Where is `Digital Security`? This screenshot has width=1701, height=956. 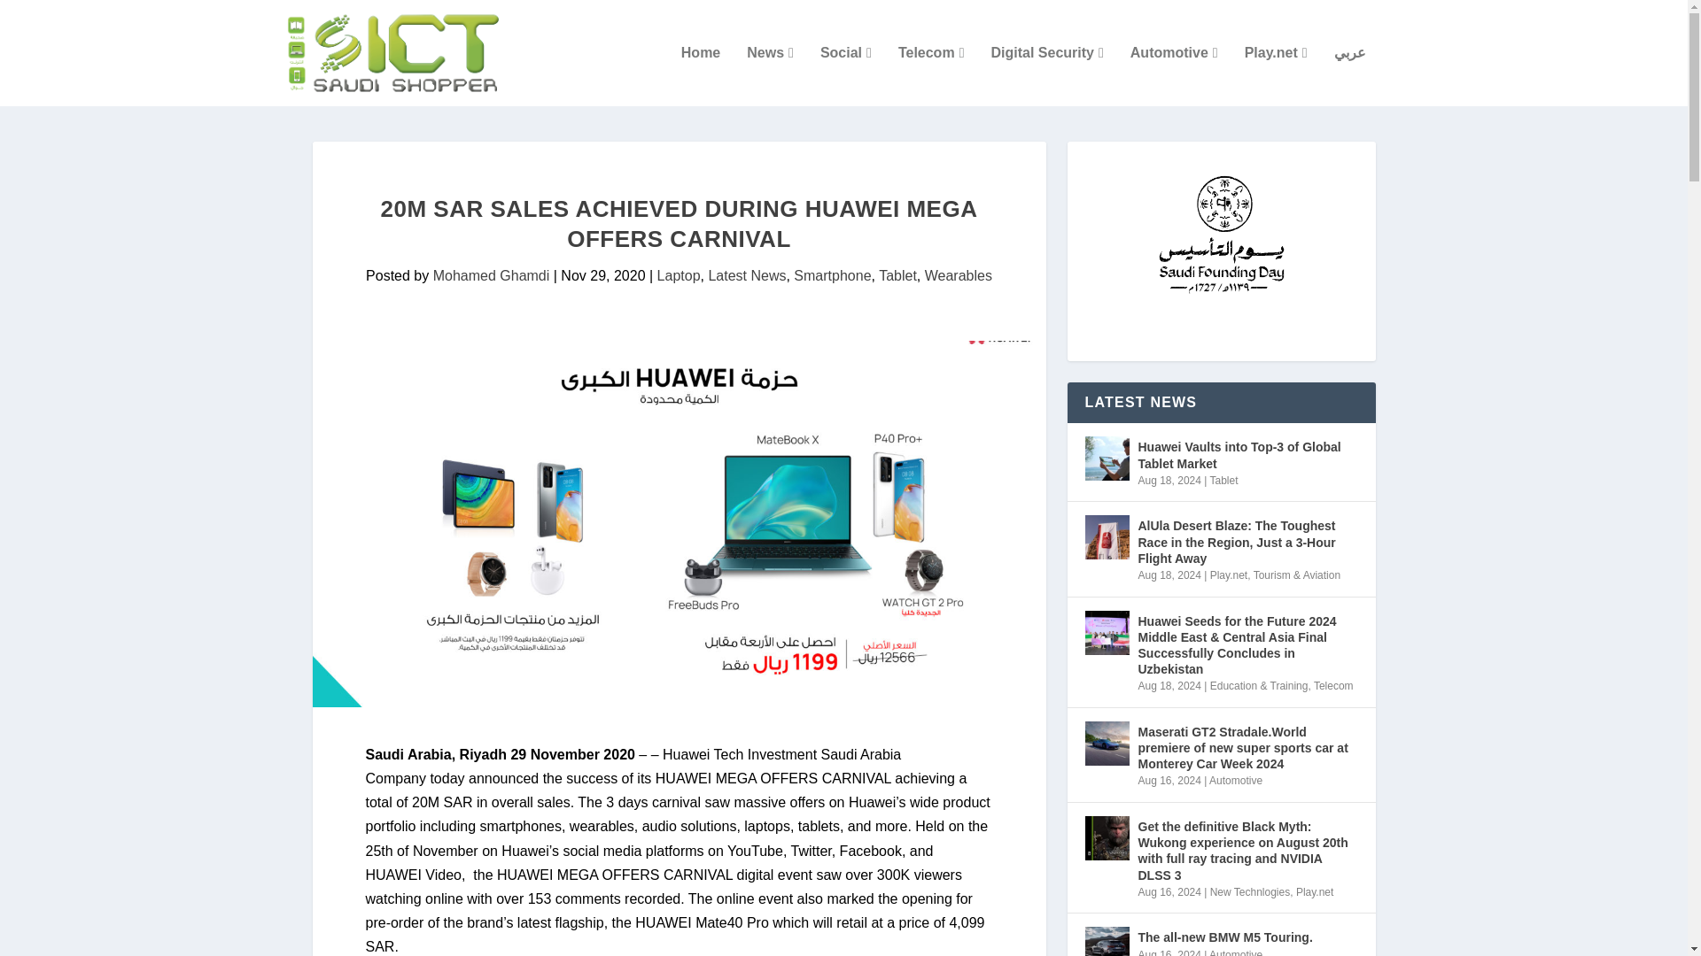 Digital Security is located at coordinates (1045, 75).